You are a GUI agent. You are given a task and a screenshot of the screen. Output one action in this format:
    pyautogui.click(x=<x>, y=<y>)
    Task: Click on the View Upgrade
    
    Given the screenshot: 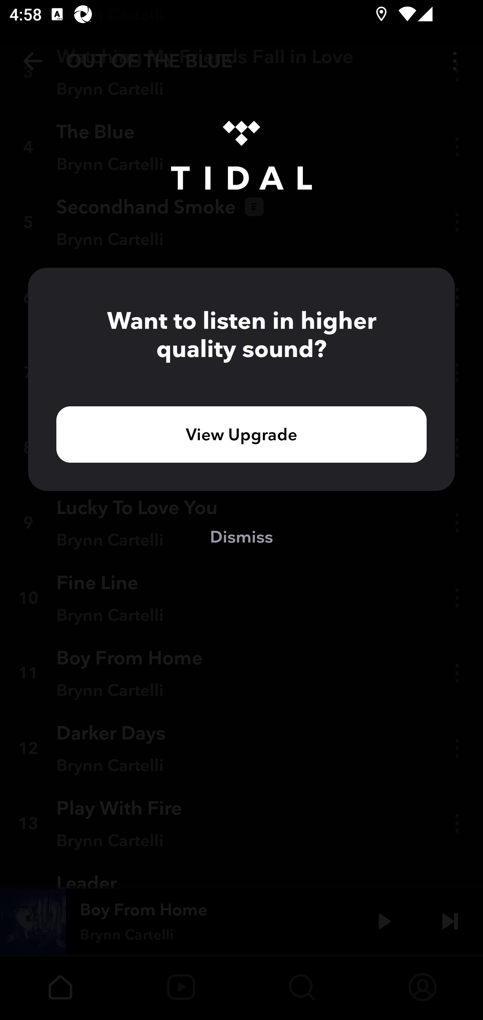 What is the action you would take?
    pyautogui.click(x=241, y=434)
    